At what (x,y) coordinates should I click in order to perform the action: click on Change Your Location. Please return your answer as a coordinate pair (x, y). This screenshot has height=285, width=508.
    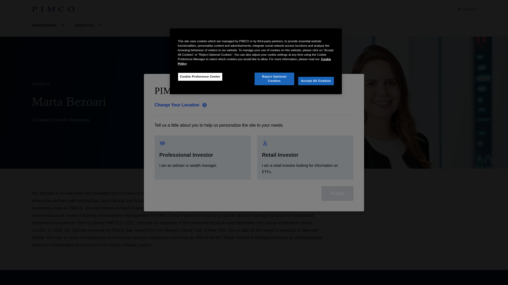
    Looking at the image, I should click on (180, 105).